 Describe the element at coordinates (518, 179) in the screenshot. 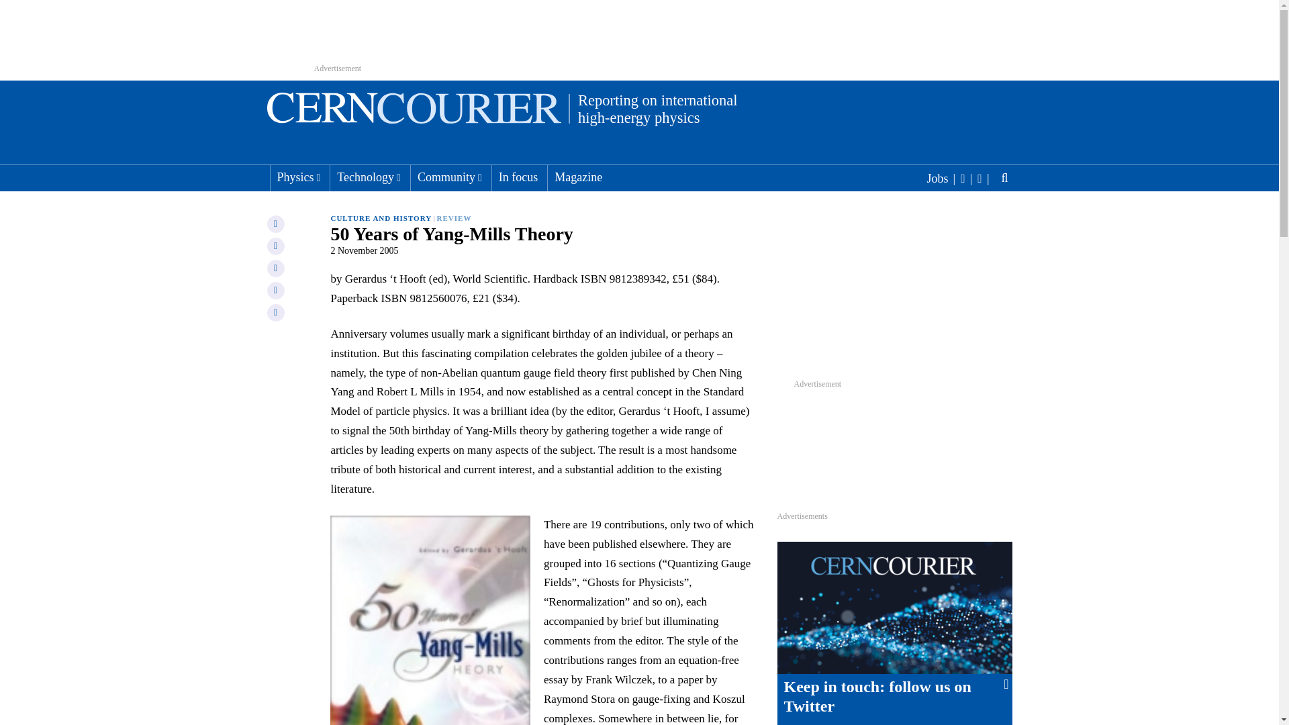

I see `In focus` at that location.